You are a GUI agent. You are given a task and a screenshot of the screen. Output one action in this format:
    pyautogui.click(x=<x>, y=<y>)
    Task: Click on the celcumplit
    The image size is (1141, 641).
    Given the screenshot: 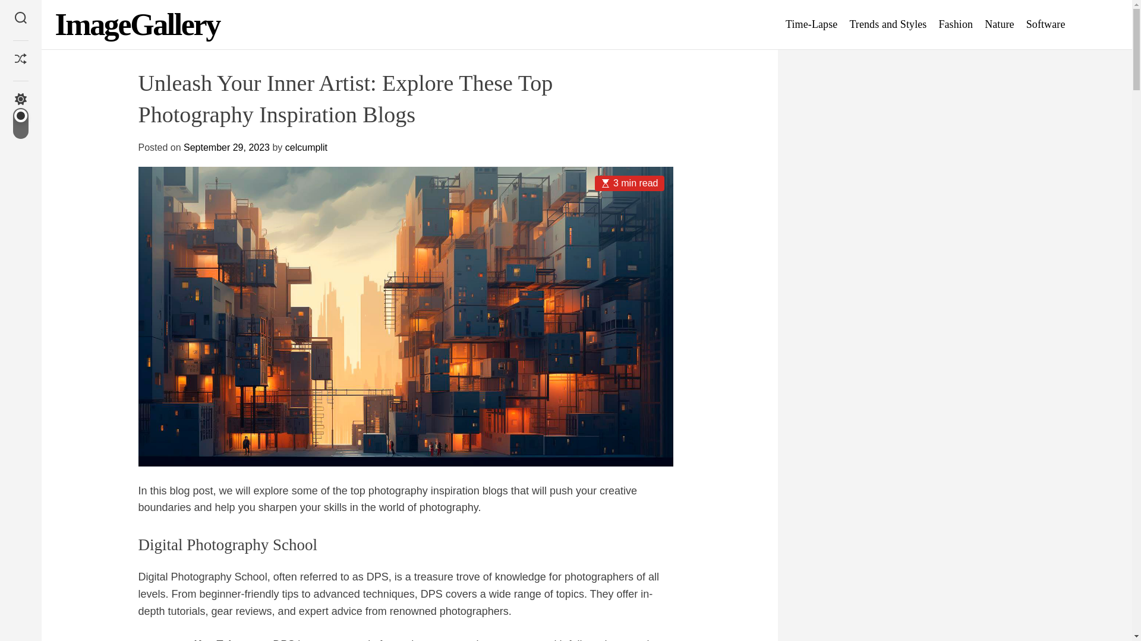 What is the action you would take?
    pyautogui.click(x=307, y=147)
    